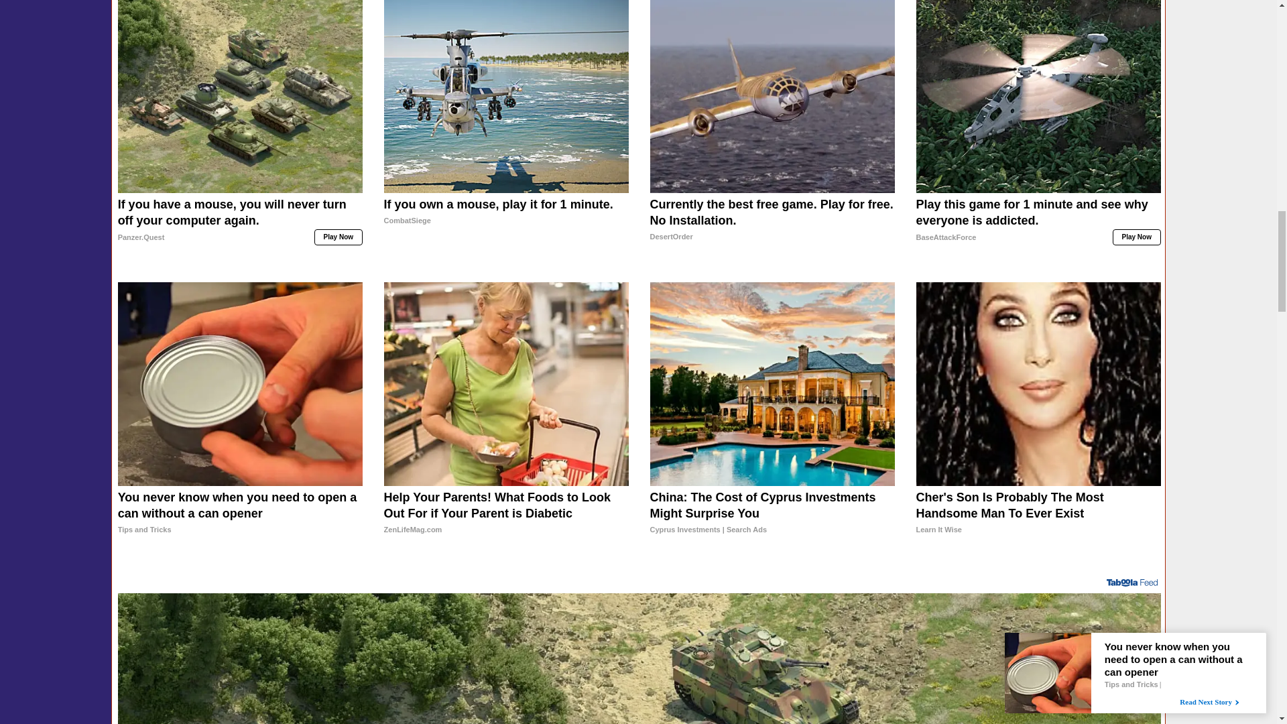  Describe the element at coordinates (506, 228) in the screenshot. I see `If you own a mouse, play it for 1 minute.` at that location.